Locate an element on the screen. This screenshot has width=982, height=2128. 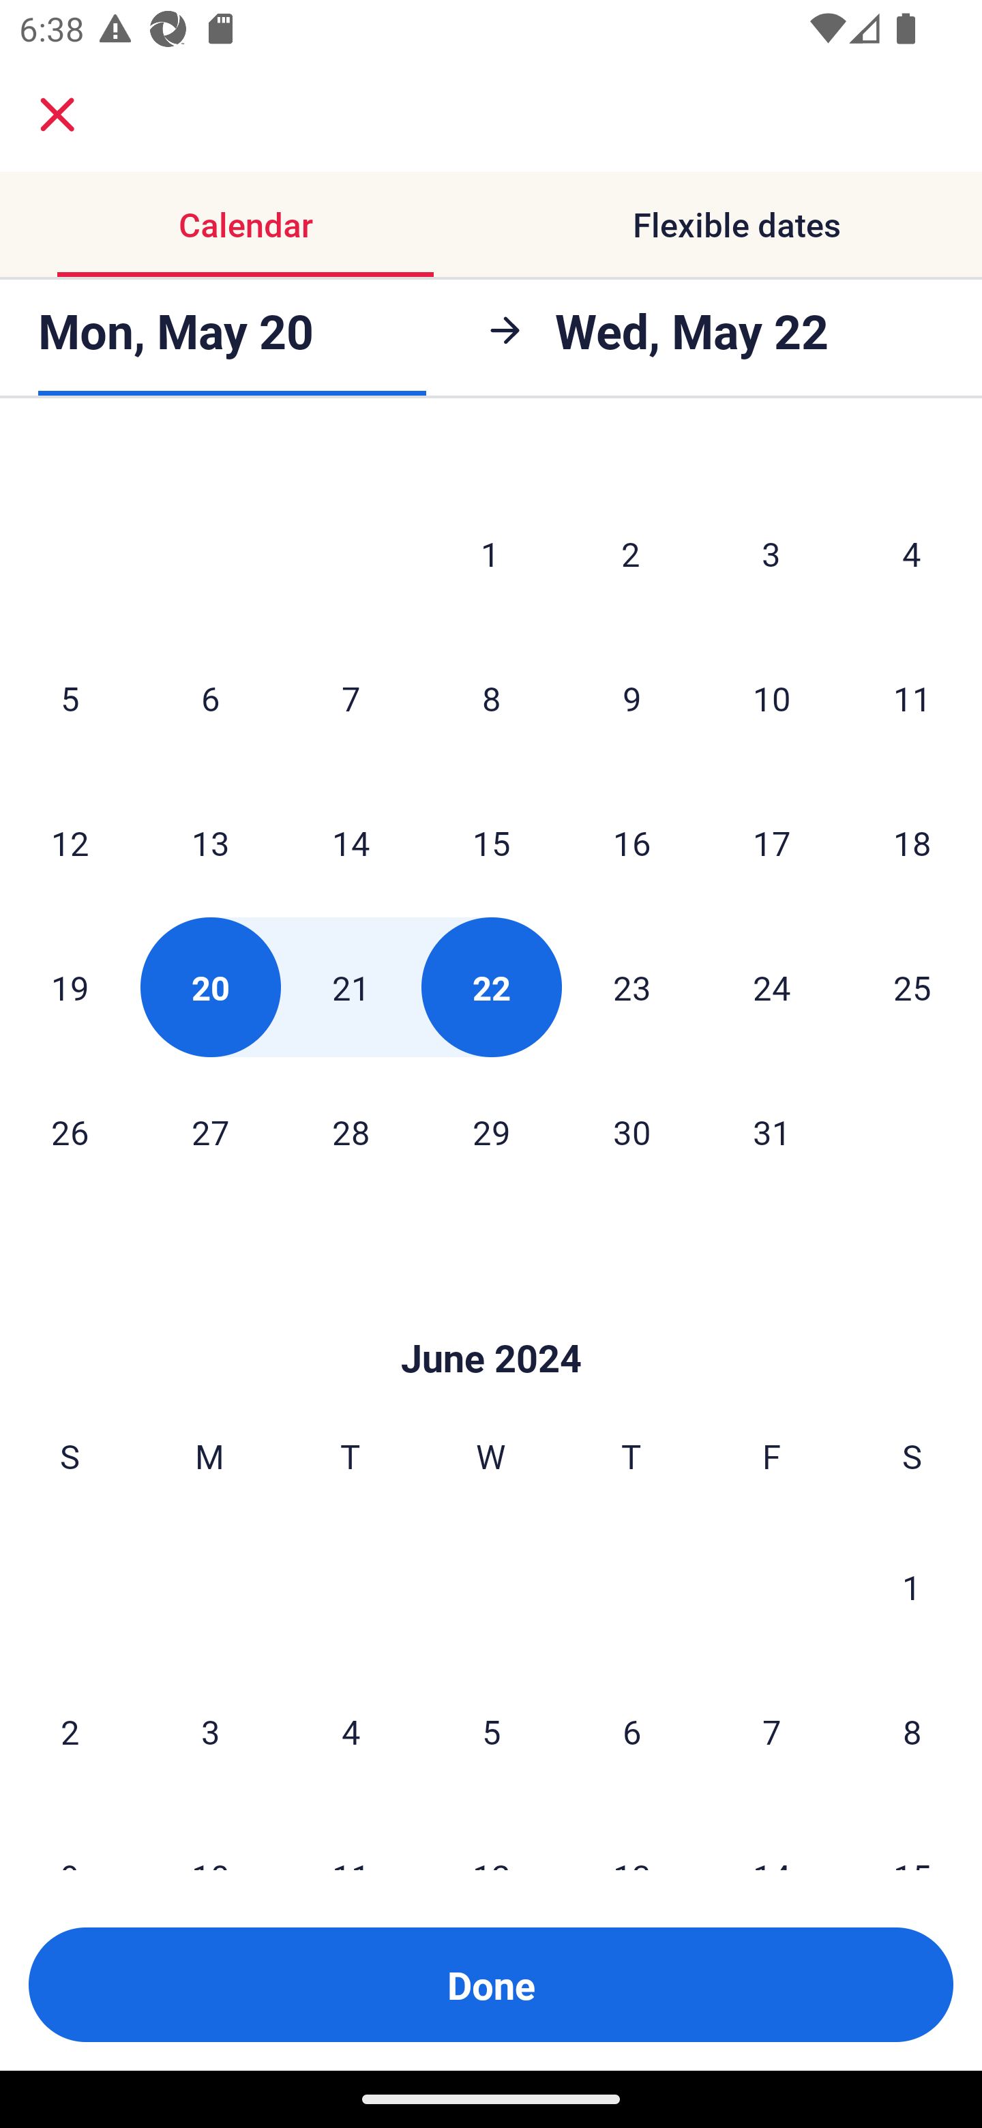
2 Sunday, June 2, 2024 is located at coordinates (70, 1731).